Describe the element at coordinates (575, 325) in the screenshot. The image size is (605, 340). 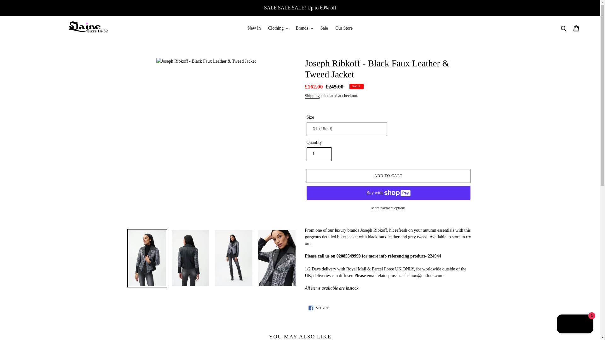
I see `Shopify online store chat` at that location.